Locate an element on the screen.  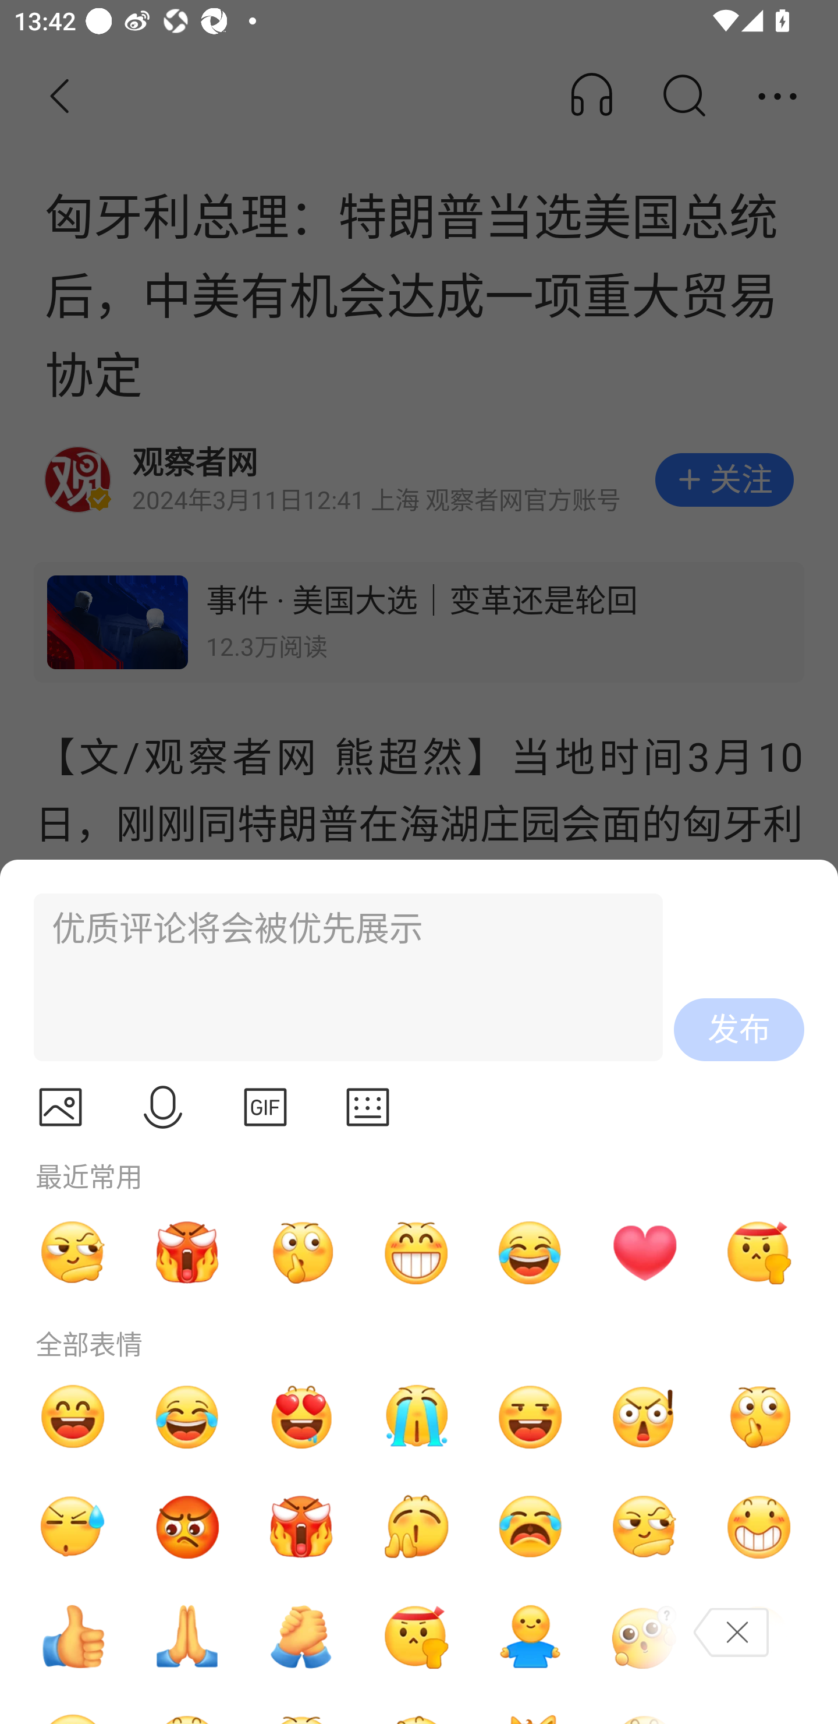
奋斗 is located at coordinates (416, 1637).